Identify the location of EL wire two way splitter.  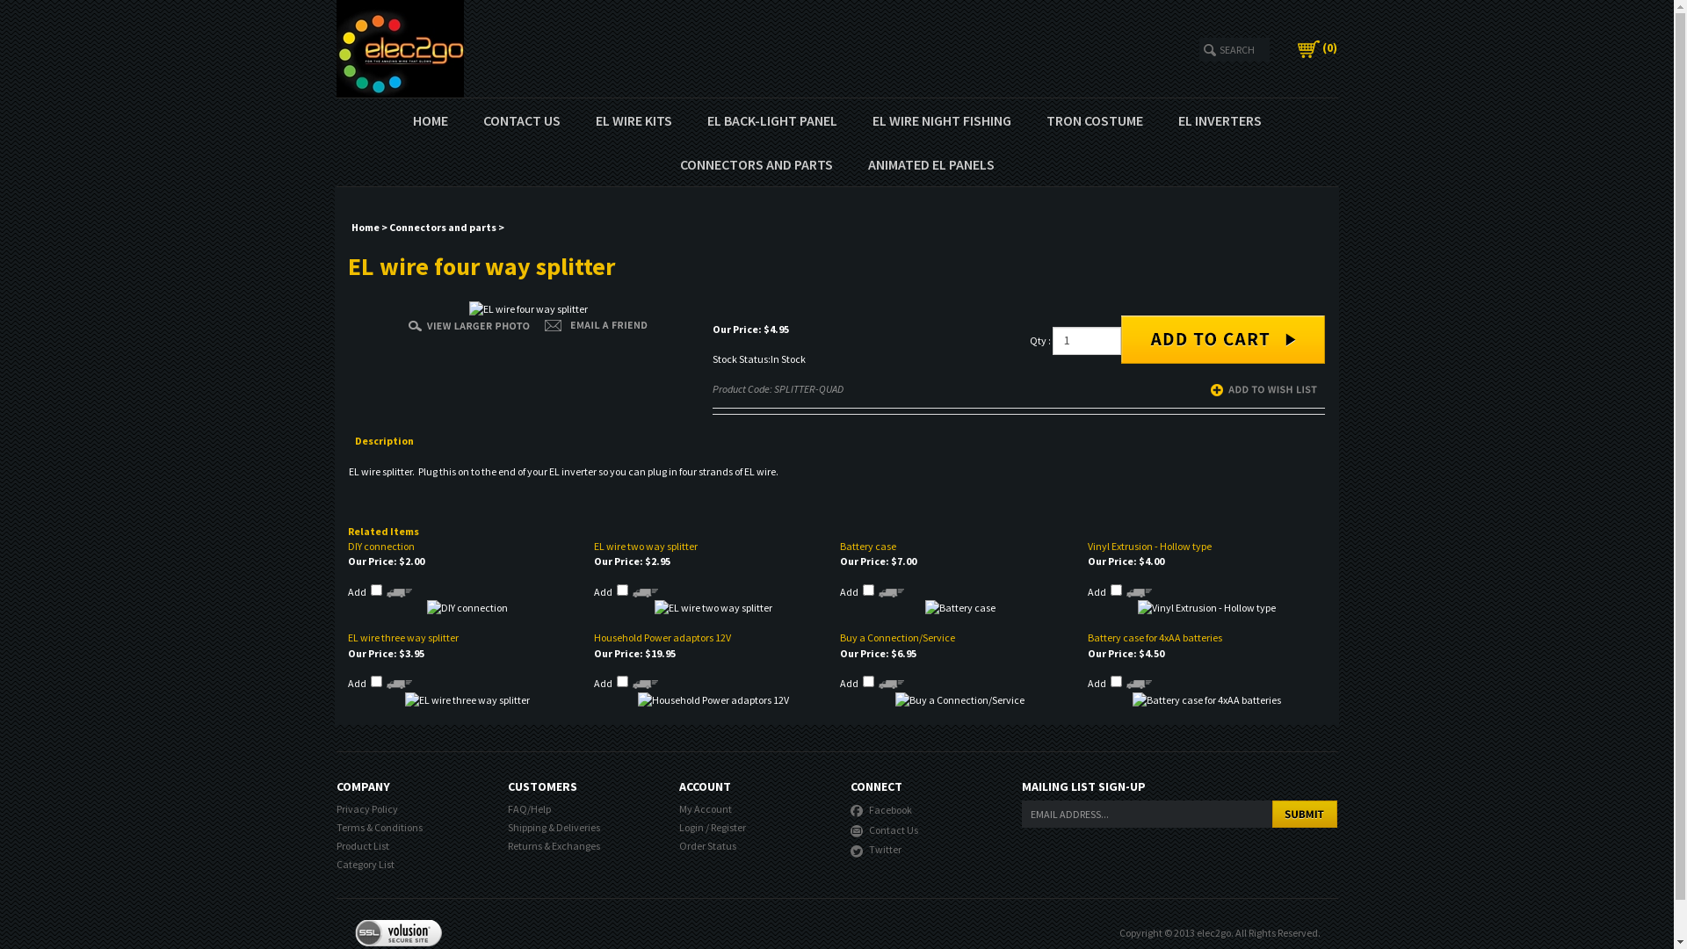
(713, 606).